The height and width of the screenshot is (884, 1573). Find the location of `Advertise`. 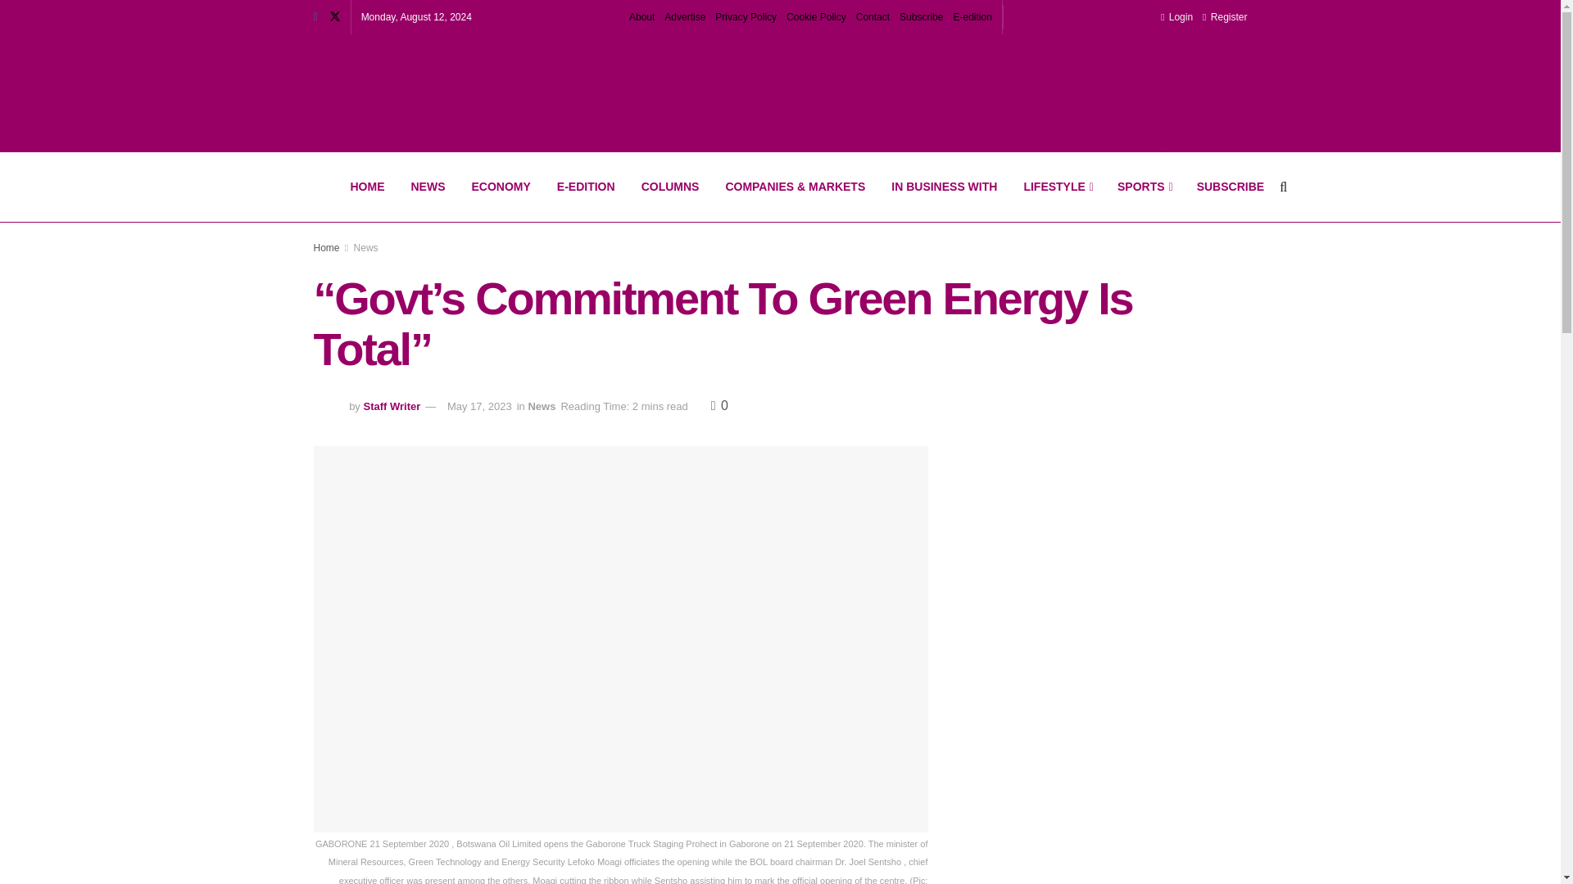

Advertise is located at coordinates (684, 17).